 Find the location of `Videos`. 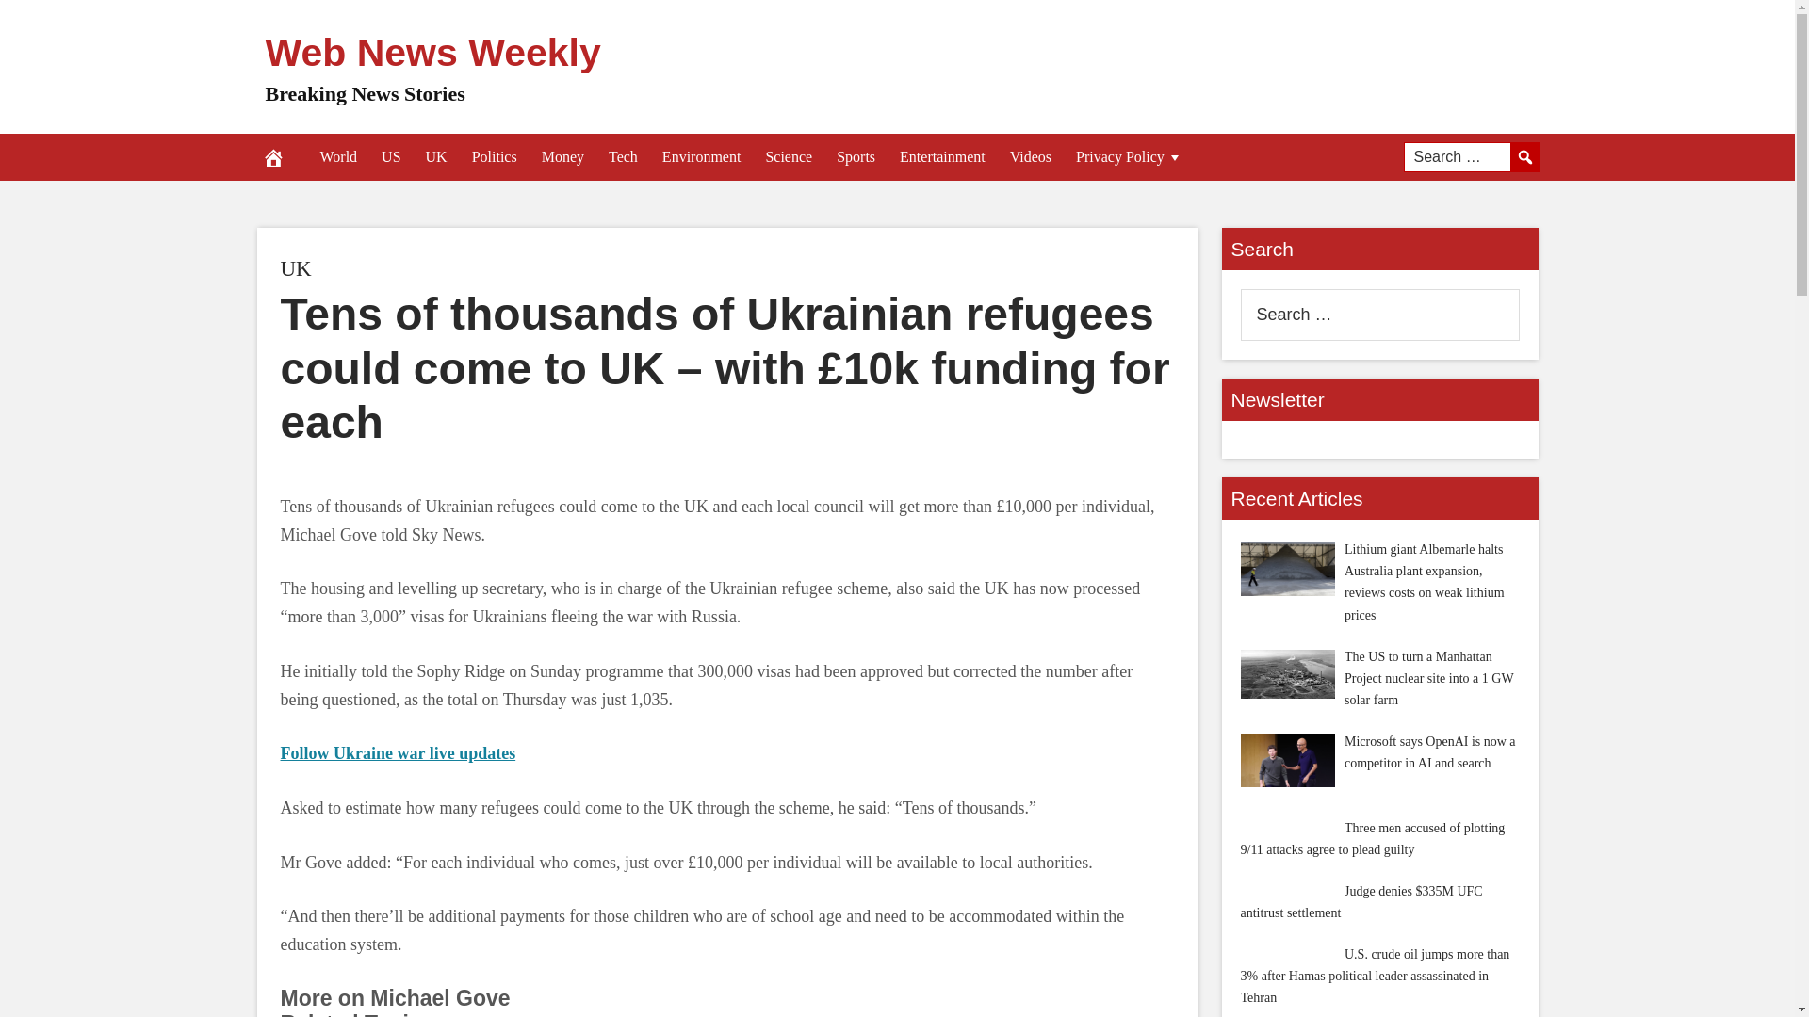

Videos is located at coordinates (1031, 156).